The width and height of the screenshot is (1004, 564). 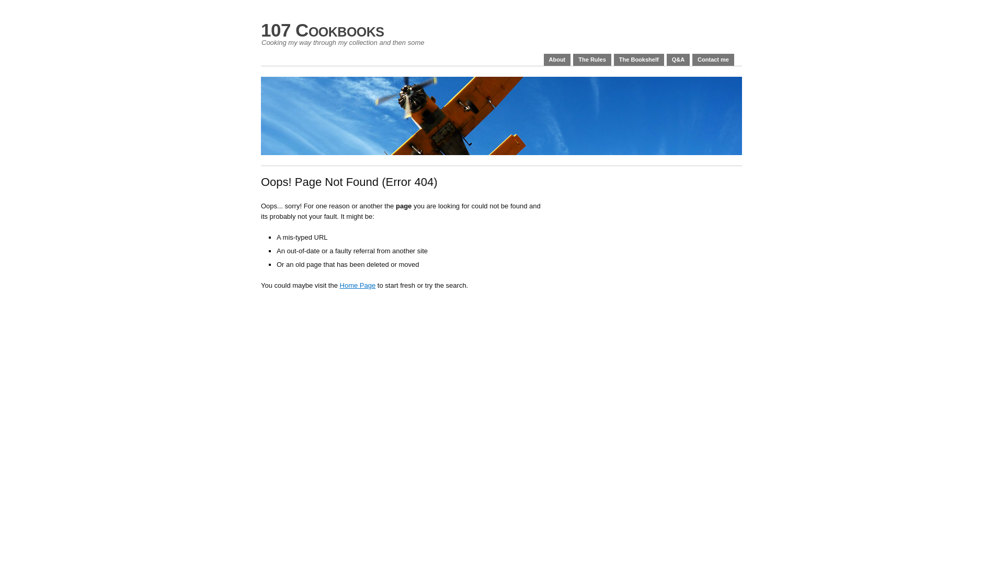 What do you see at coordinates (323, 30) in the screenshot?
I see `107 Cookbooks` at bounding box center [323, 30].